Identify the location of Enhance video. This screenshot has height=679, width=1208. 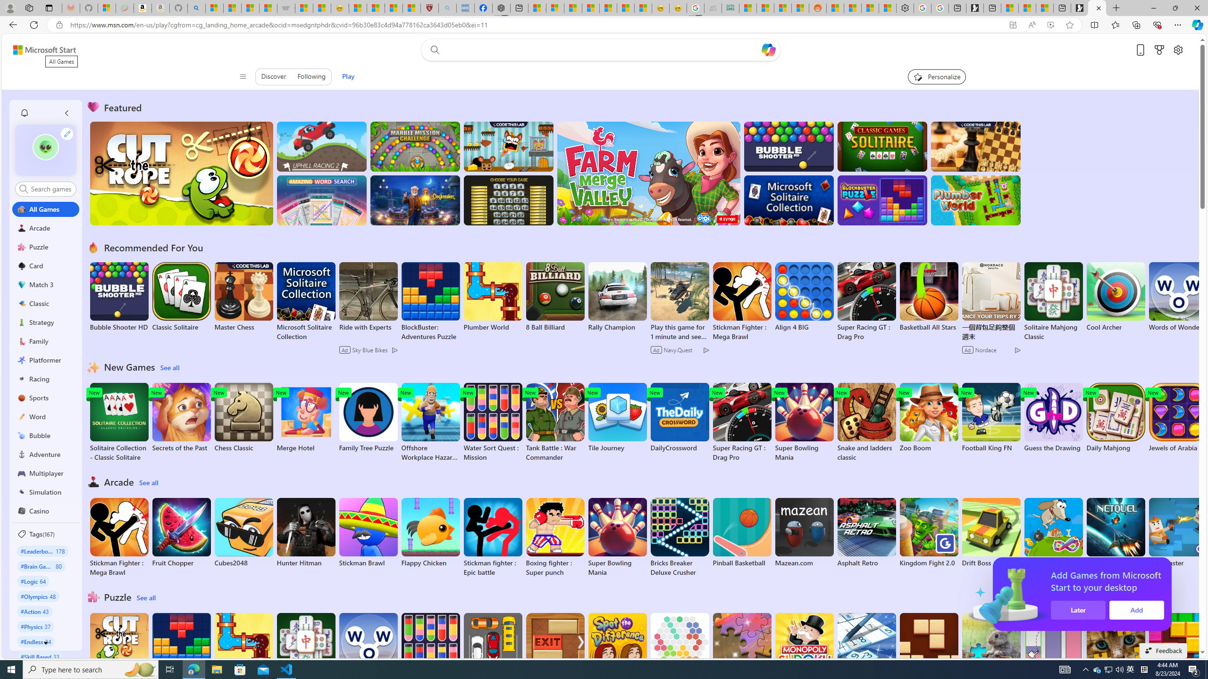
(1050, 25).